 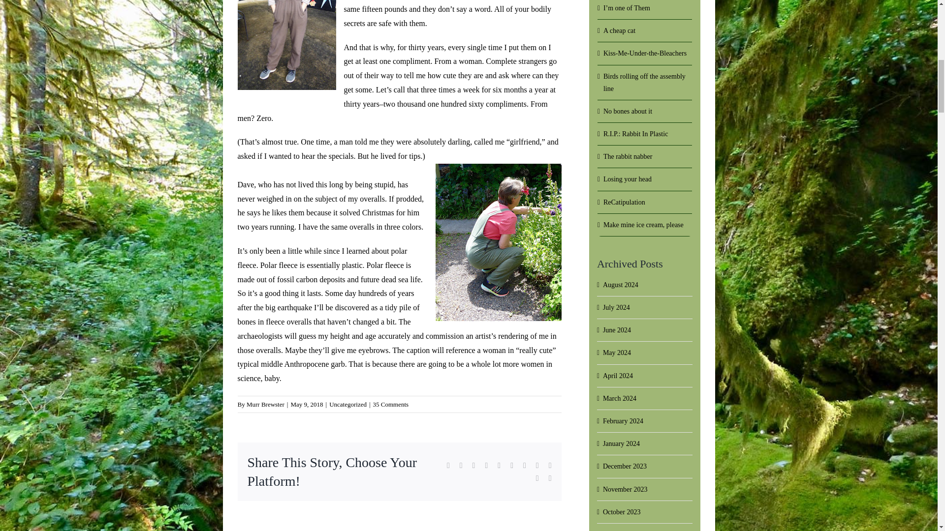 What do you see at coordinates (347, 404) in the screenshot?
I see `Uncategorized` at bounding box center [347, 404].